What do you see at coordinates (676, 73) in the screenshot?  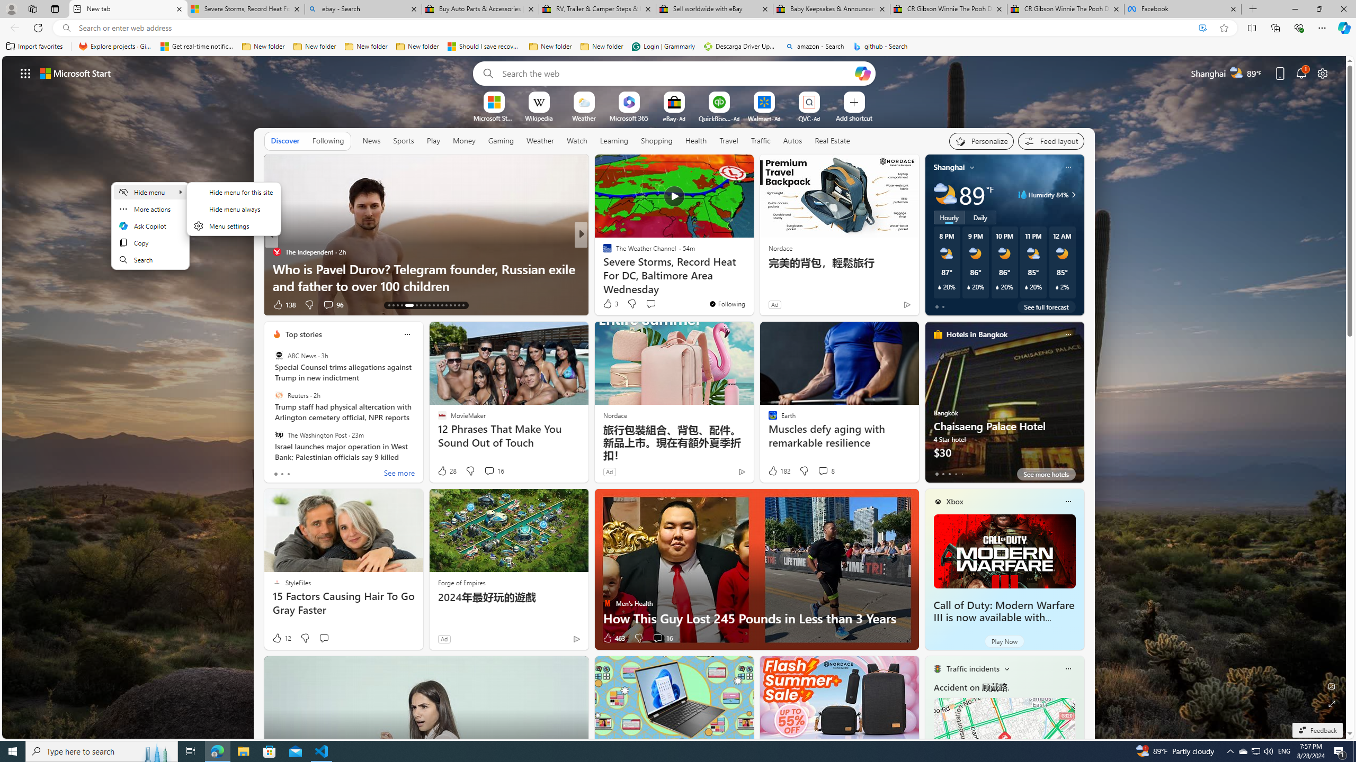 I see `Enter your search term` at bounding box center [676, 73].